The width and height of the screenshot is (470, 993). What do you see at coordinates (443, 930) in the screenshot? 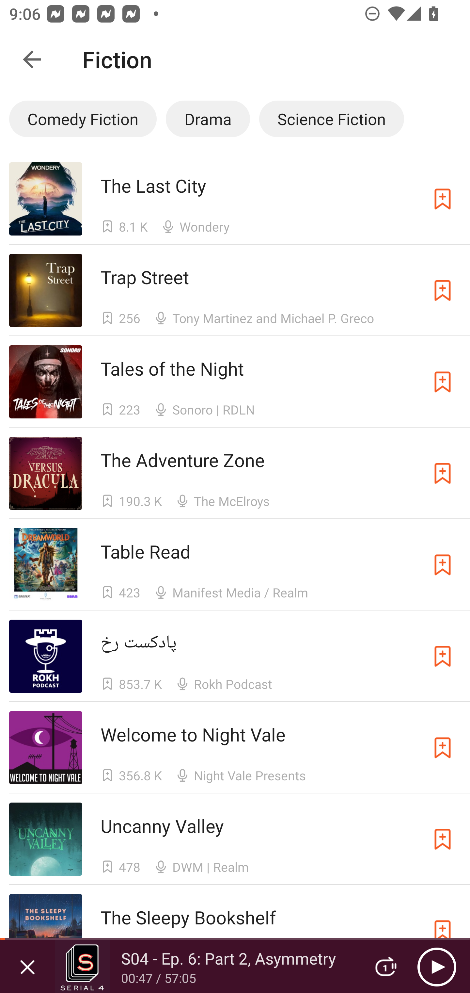
I see `Subscribe` at bounding box center [443, 930].